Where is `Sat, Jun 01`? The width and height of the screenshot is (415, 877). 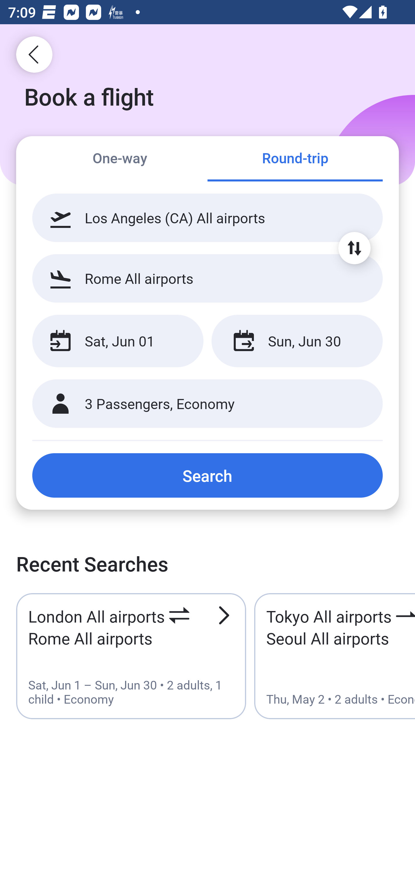 Sat, Jun 01 is located at coordinates (118, 341).